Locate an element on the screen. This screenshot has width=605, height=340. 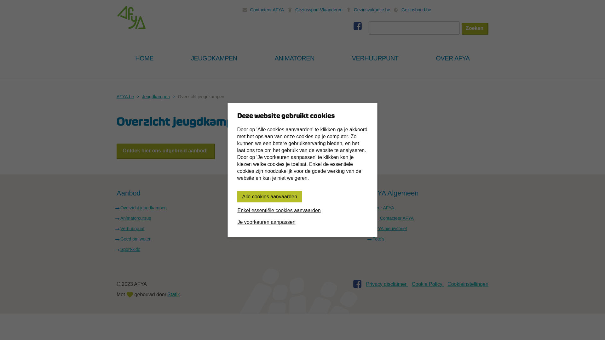
Gezinsbond.be is located at coordinates (412, 9).